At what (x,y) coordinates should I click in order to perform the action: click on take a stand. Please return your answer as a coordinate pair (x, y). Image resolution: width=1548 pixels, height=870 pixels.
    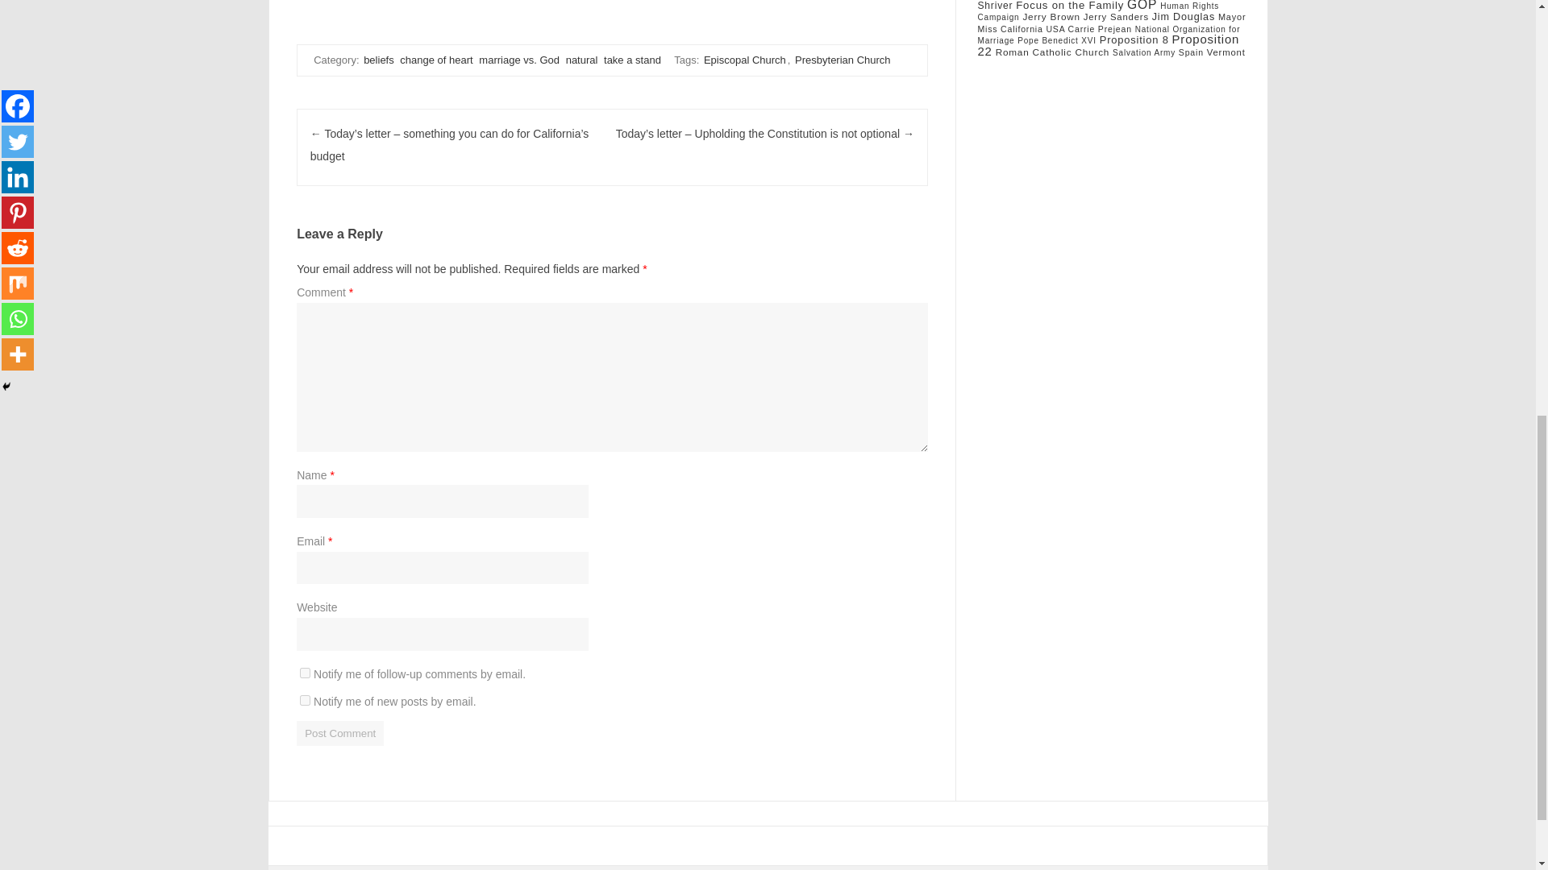
    Looking at the image, I should click on (632, 60).